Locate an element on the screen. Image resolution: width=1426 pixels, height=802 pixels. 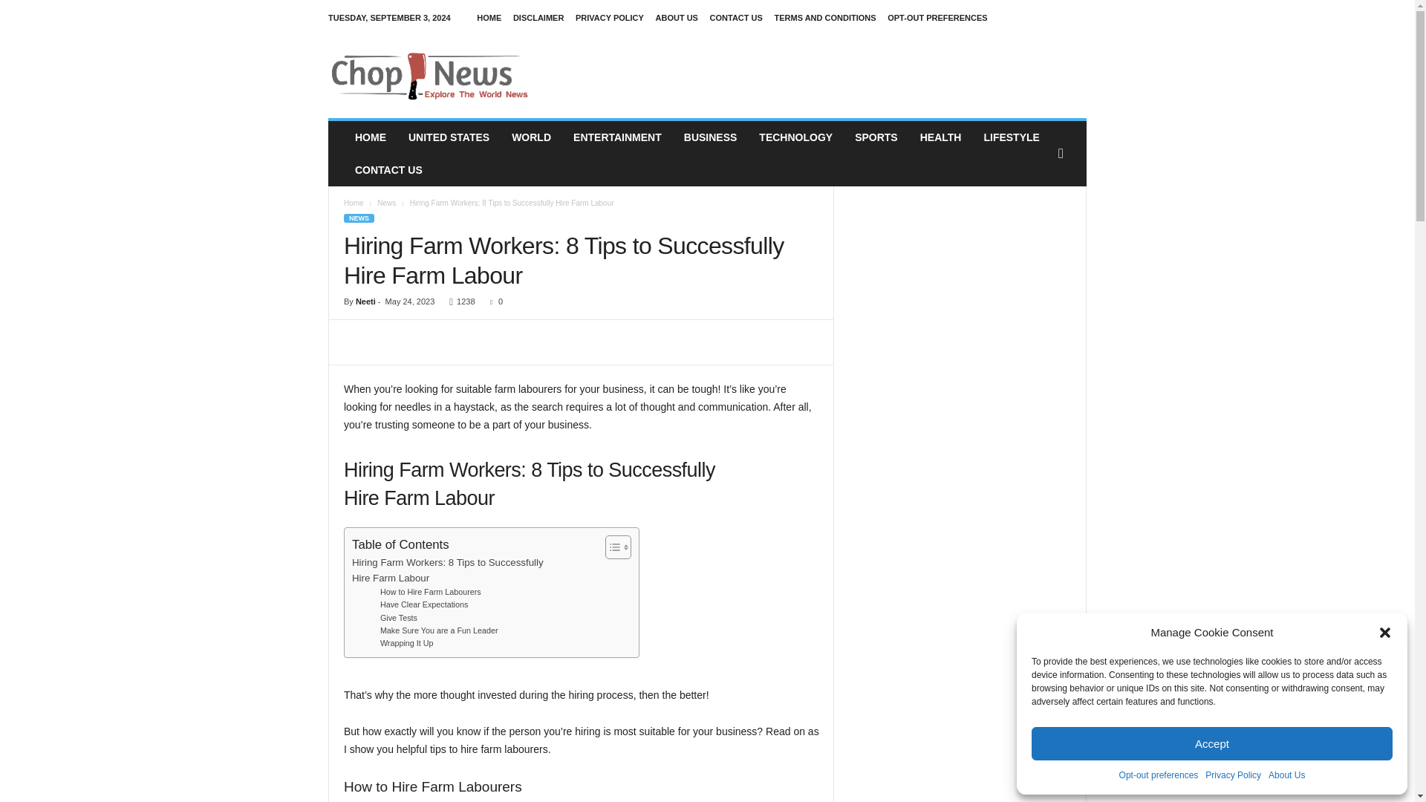
PRIVACY POLICY is located at coordinates (610, 18).